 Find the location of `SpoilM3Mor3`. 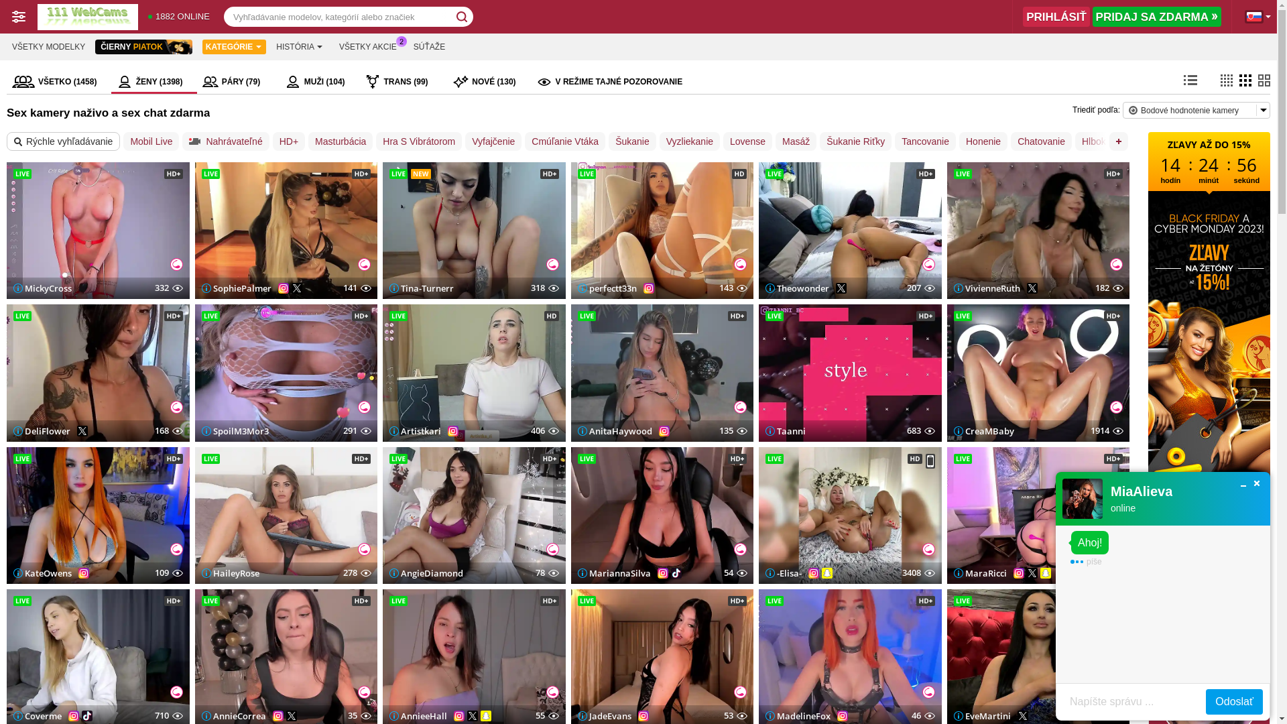

SpoilM3Mor3 is located at coordinates (235, 431).